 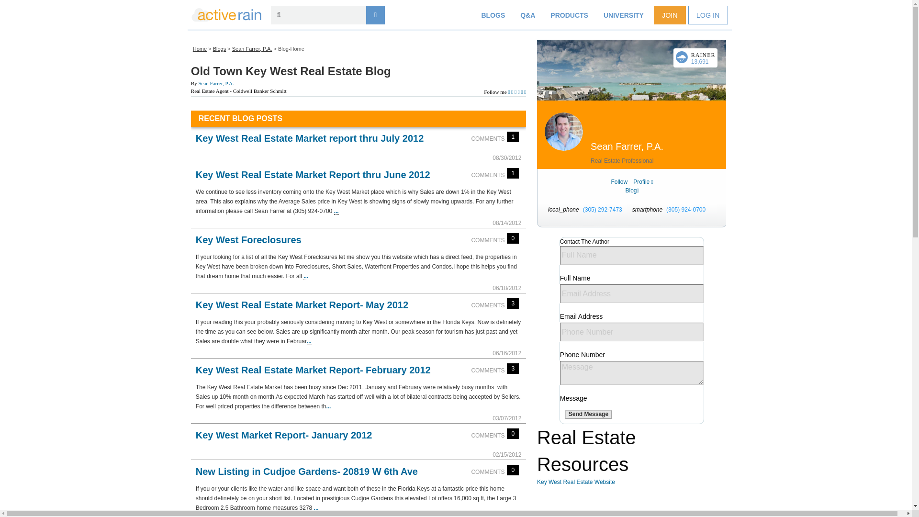 What do you see at coordinates (283, 435) in the screenshot?
I see `Key West Market Report- January 2012` at bounding box center [283, 435].